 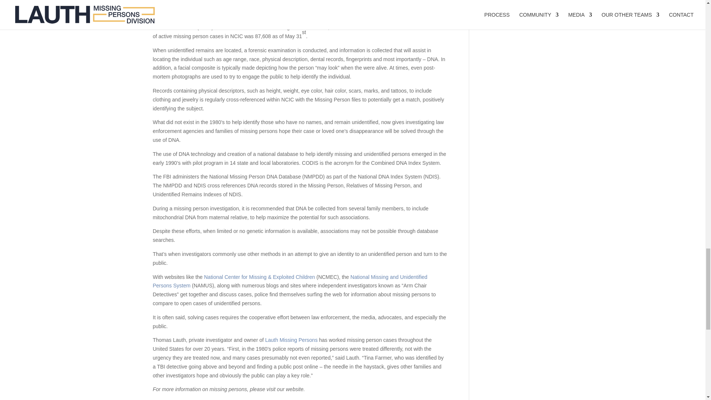 What do you see at coordinates (290, 281) in the screenshot?
I see `National Missing and Unidentified Persons System` at bounding box center [290, 281].